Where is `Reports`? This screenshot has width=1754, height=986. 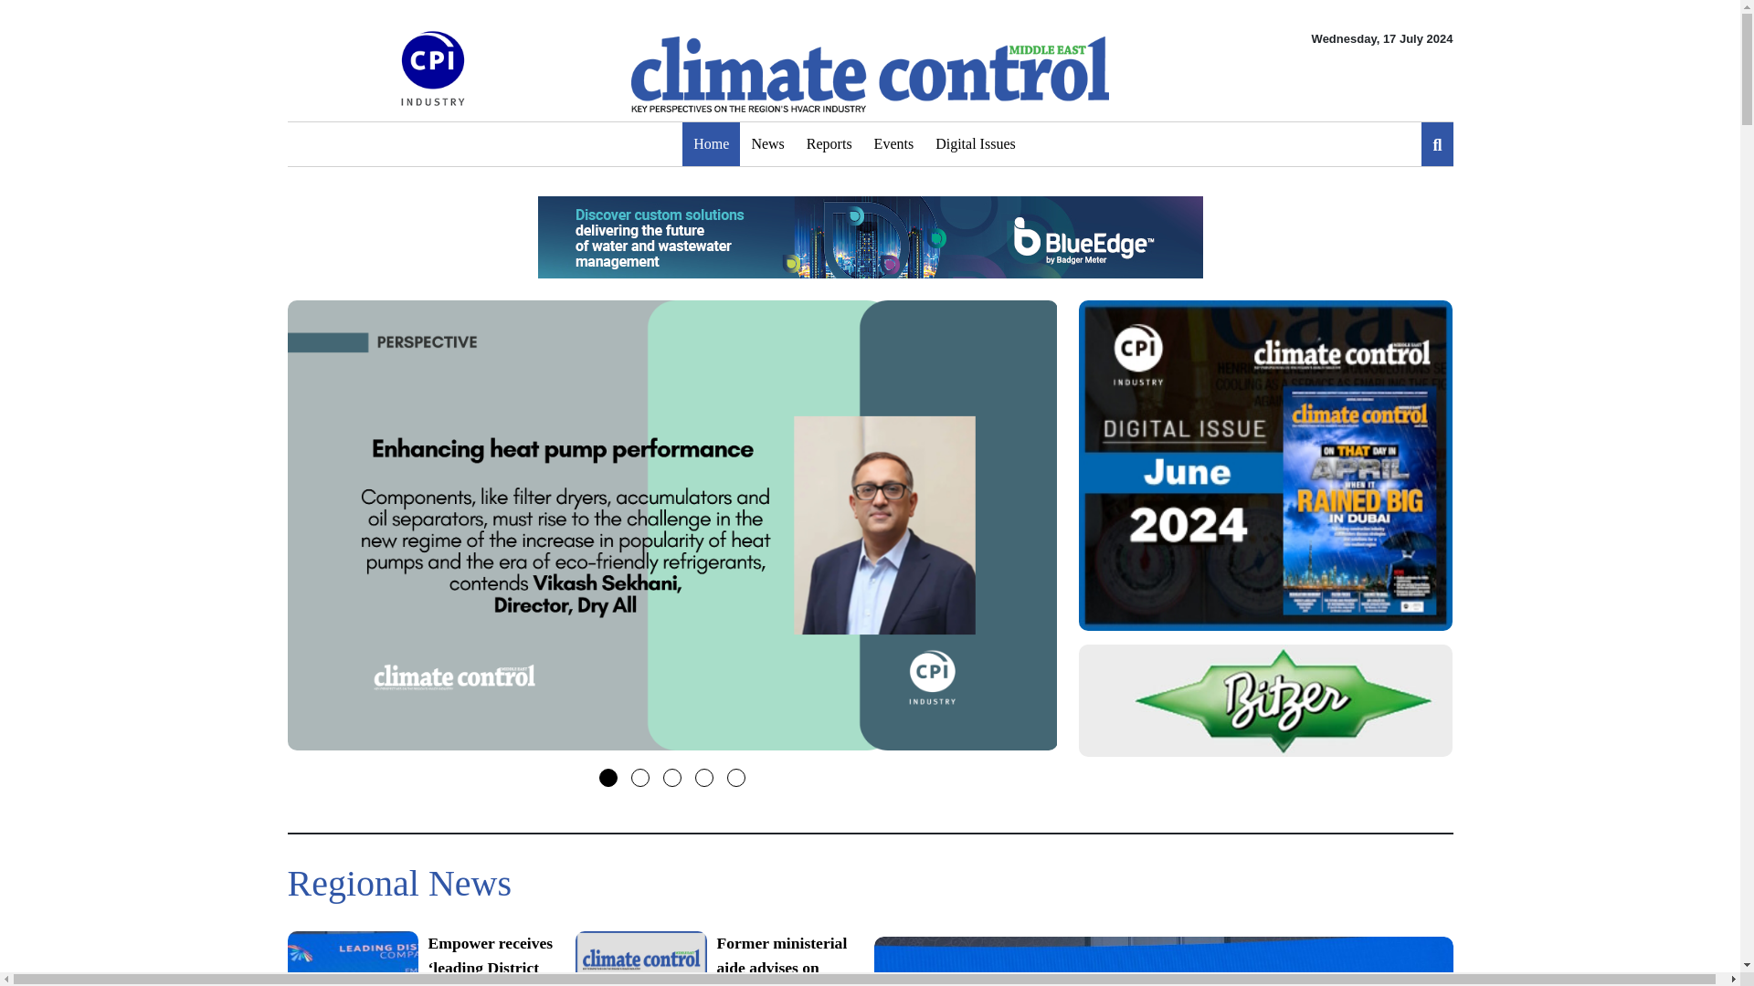
Reports is located at coordinates (829, 144).